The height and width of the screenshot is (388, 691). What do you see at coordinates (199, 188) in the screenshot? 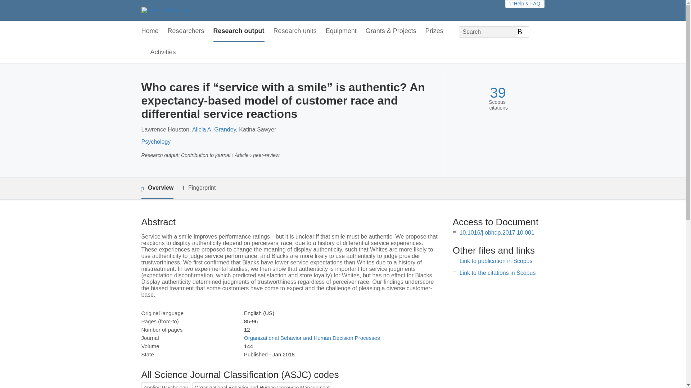
I see `Fingerprint` at bounding box center [199, 188].